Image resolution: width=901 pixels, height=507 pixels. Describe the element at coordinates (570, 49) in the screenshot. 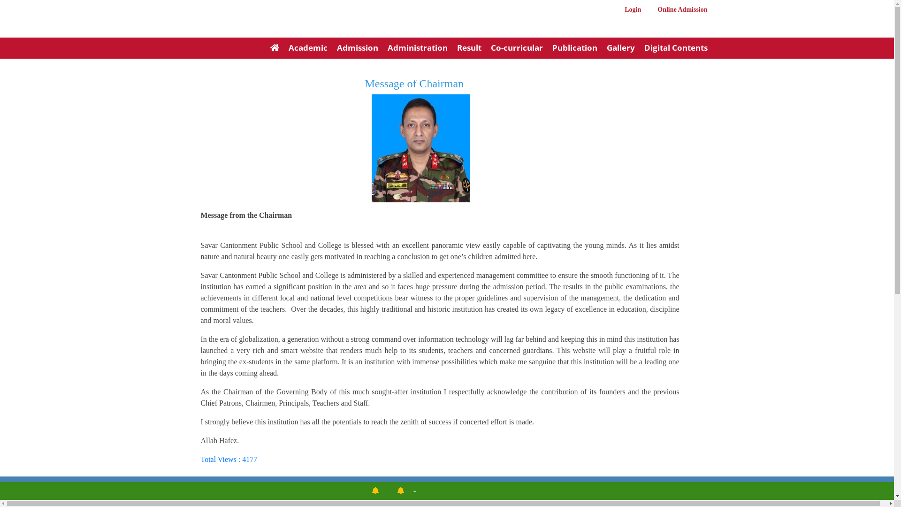

I see `Publication` at that location.